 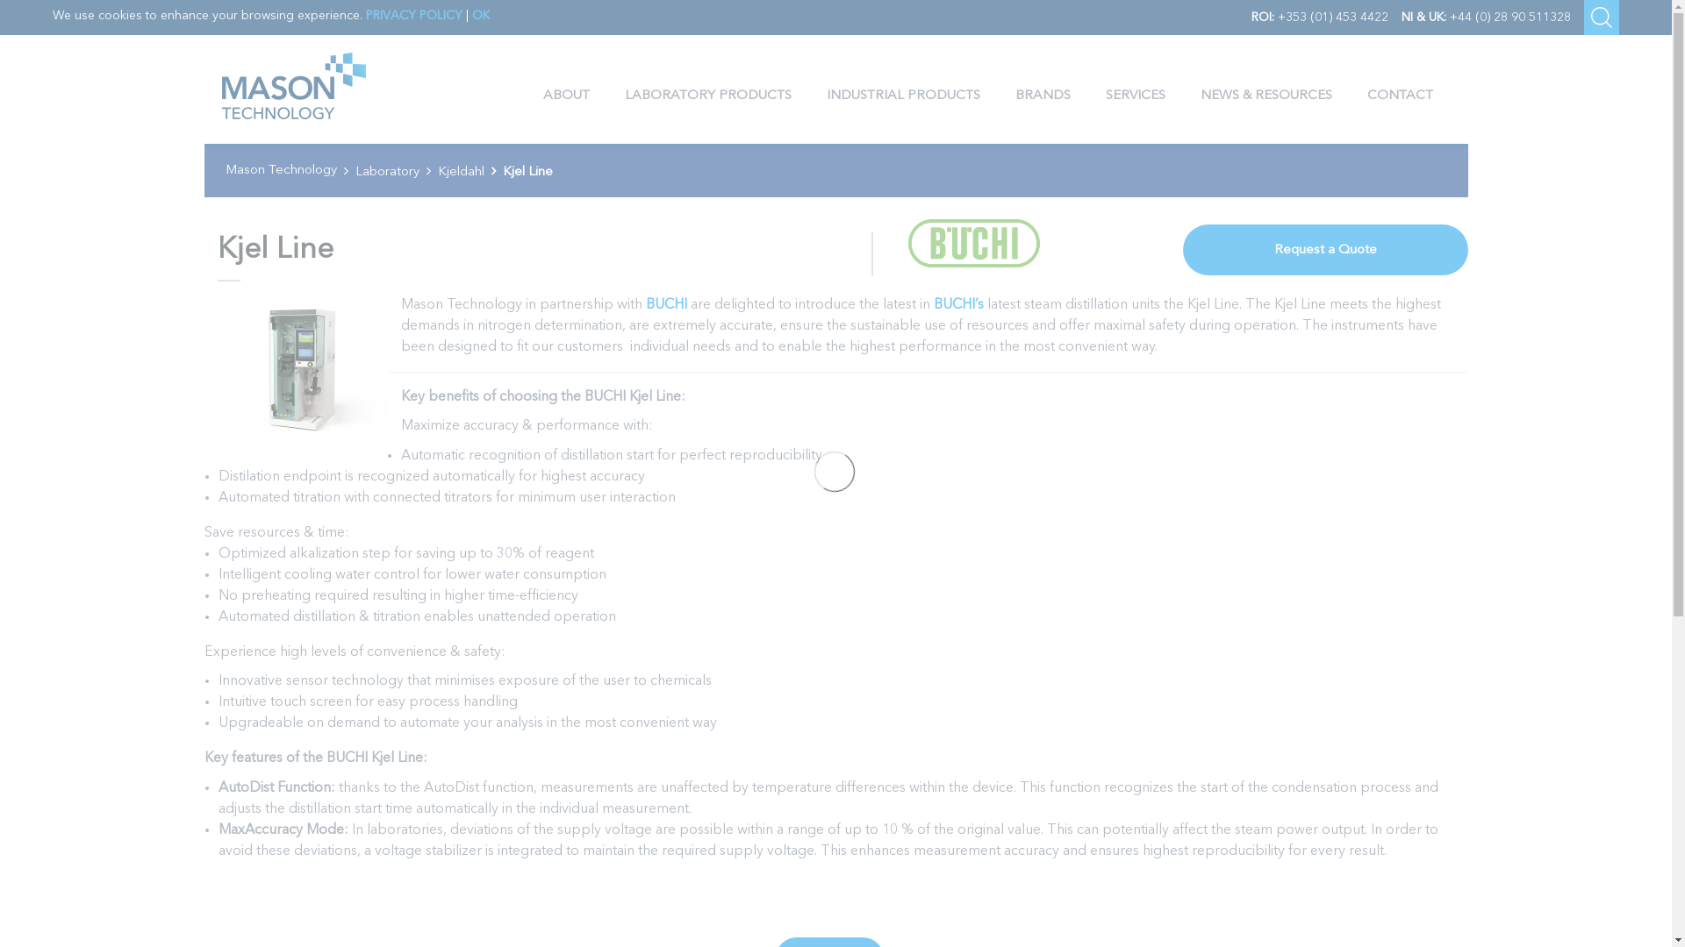 What do you see at coordinates (973, 242) in the screenshot?
I see `Buchi` at bounding box center [973, 242].